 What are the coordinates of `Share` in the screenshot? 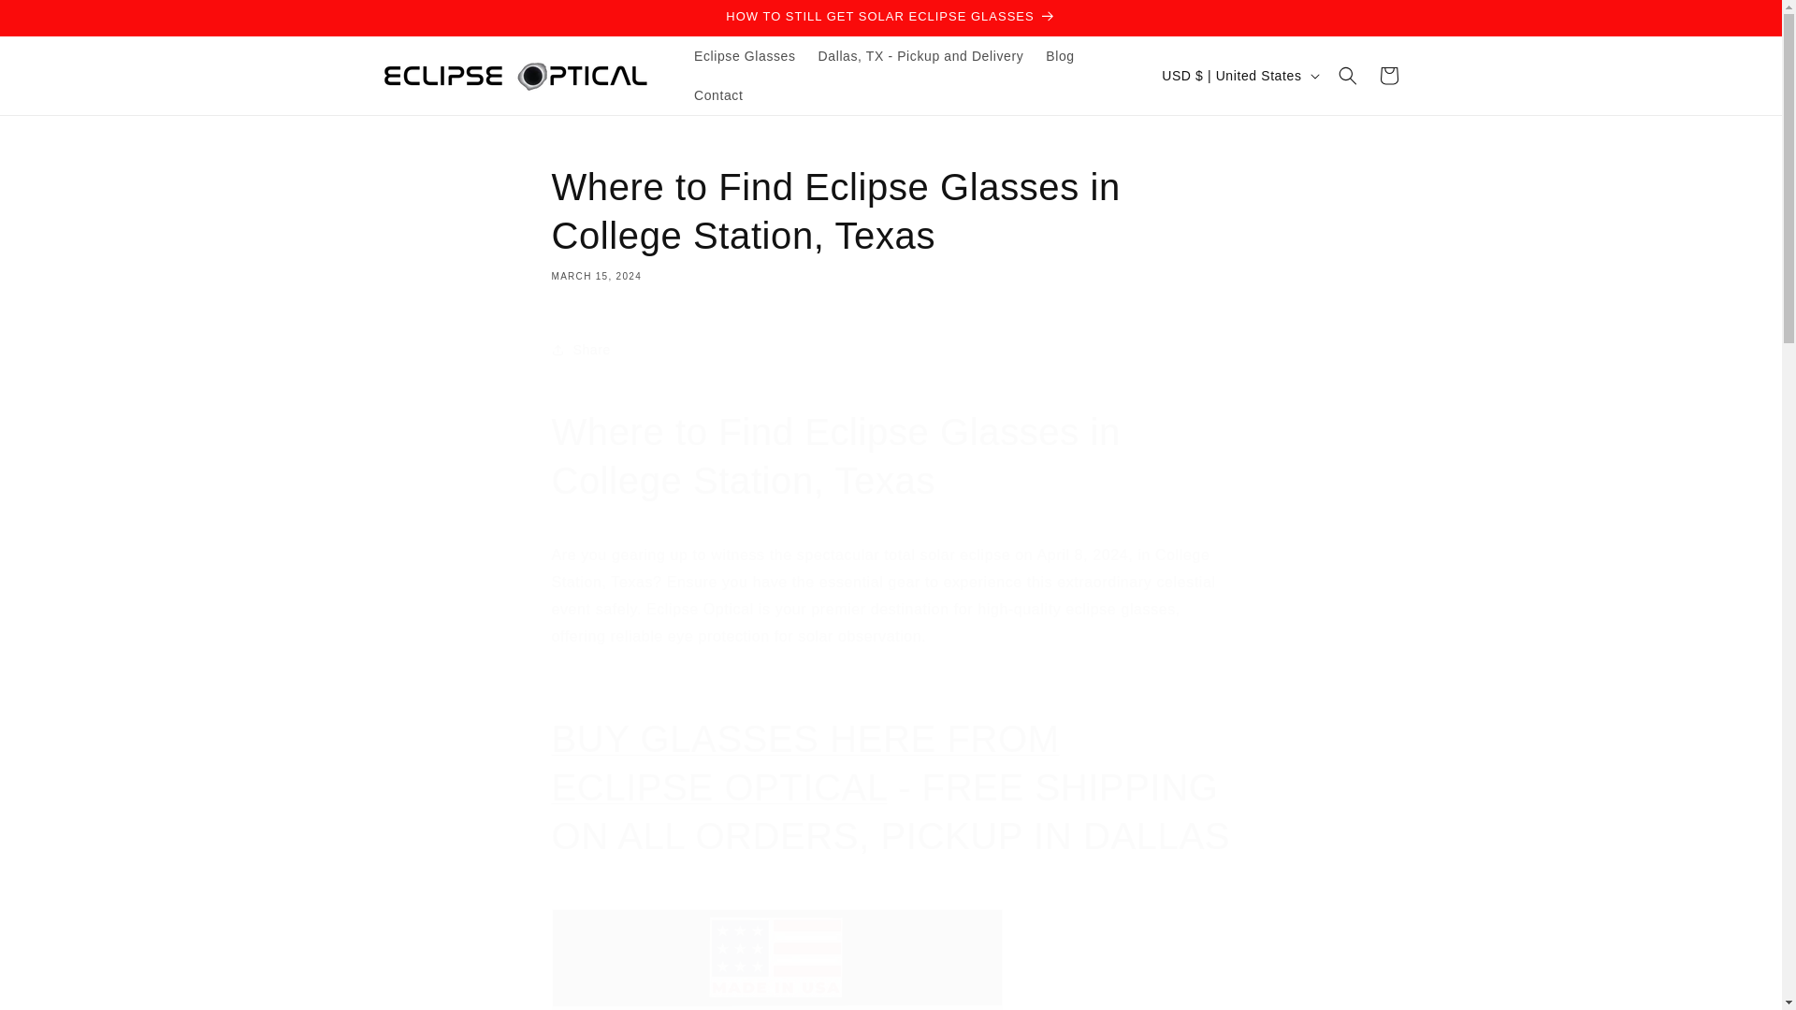 It's located at (891, 350).